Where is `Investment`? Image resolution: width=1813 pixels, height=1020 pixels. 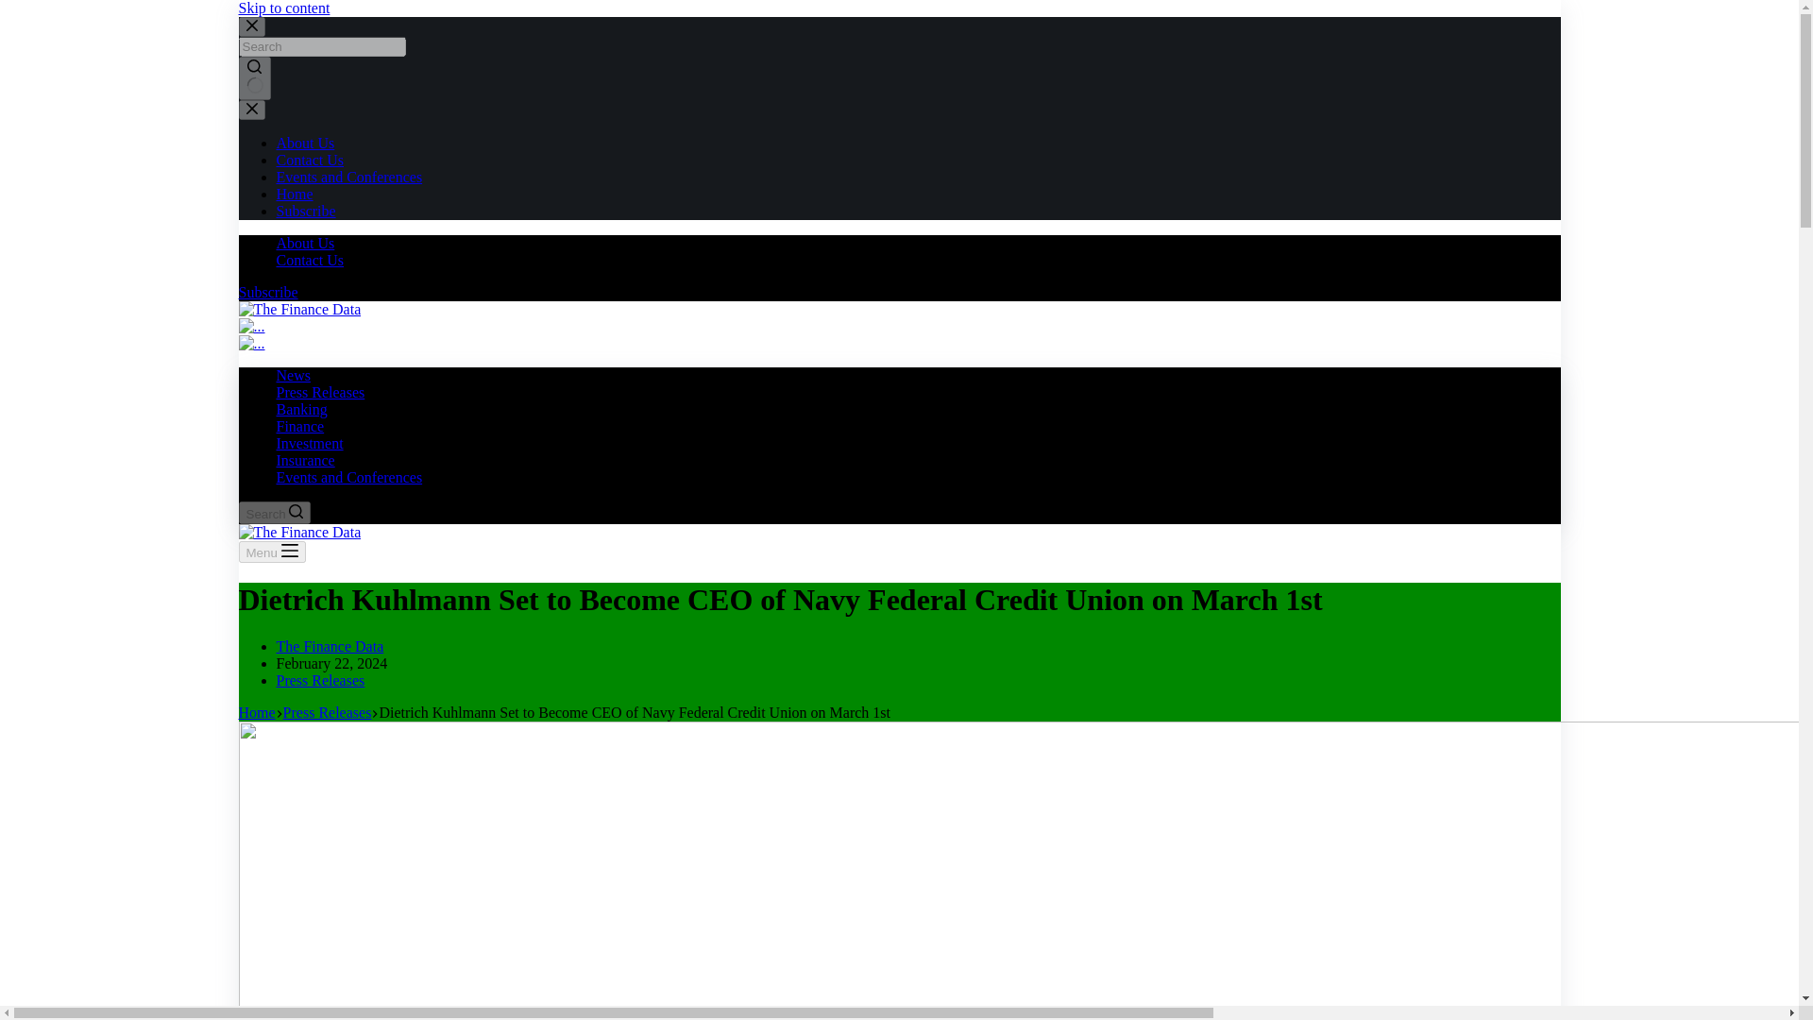 Investment is located at coordinates (308, 444).